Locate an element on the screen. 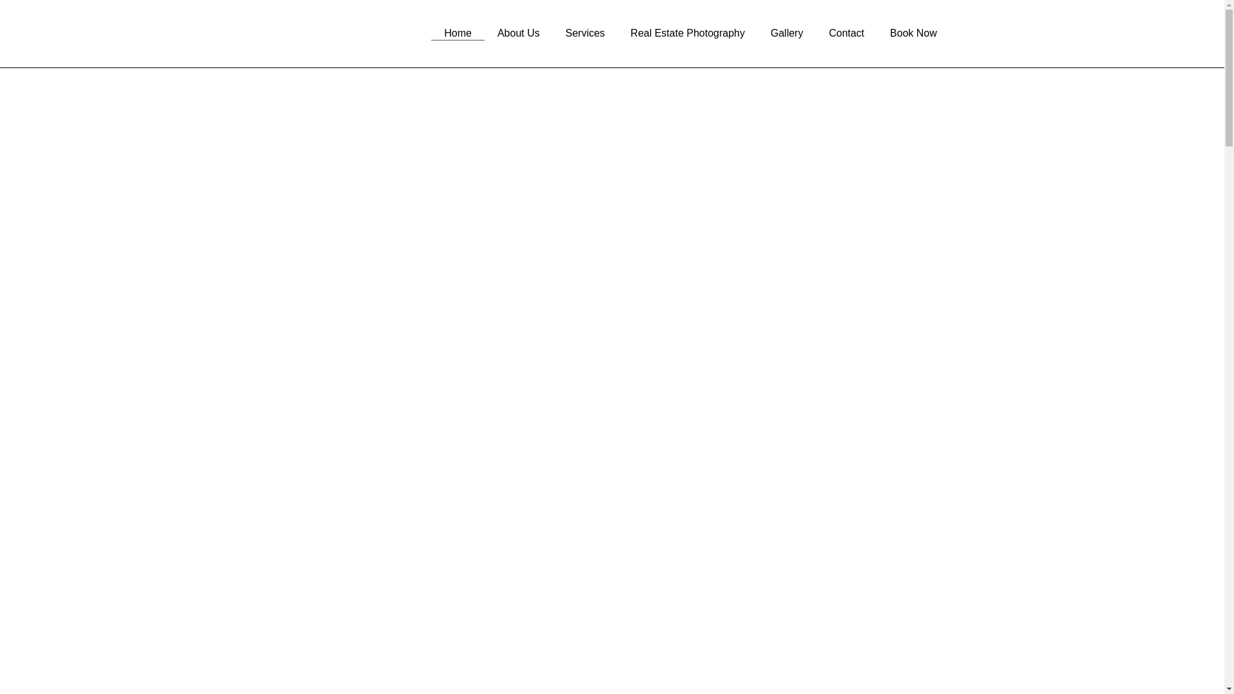 The width and height of the screenshot is (1234, 694). Real Estate Photography is located at coordinates (688, 33).